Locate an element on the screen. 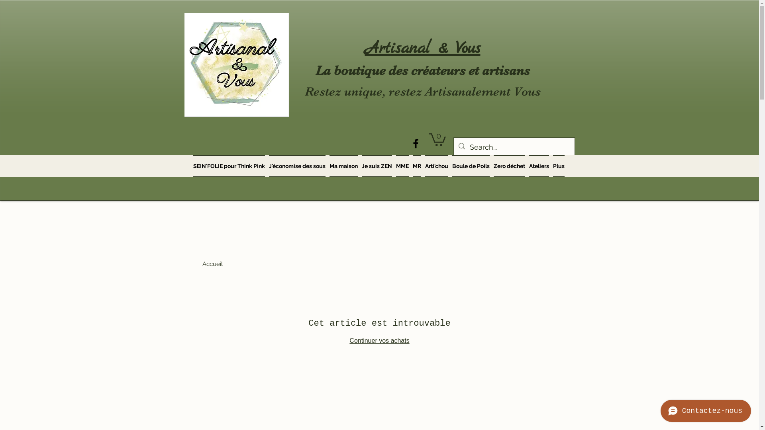 The height and width of the screenshot is (430, 765). Accueil is located at coordinates (213, 264).